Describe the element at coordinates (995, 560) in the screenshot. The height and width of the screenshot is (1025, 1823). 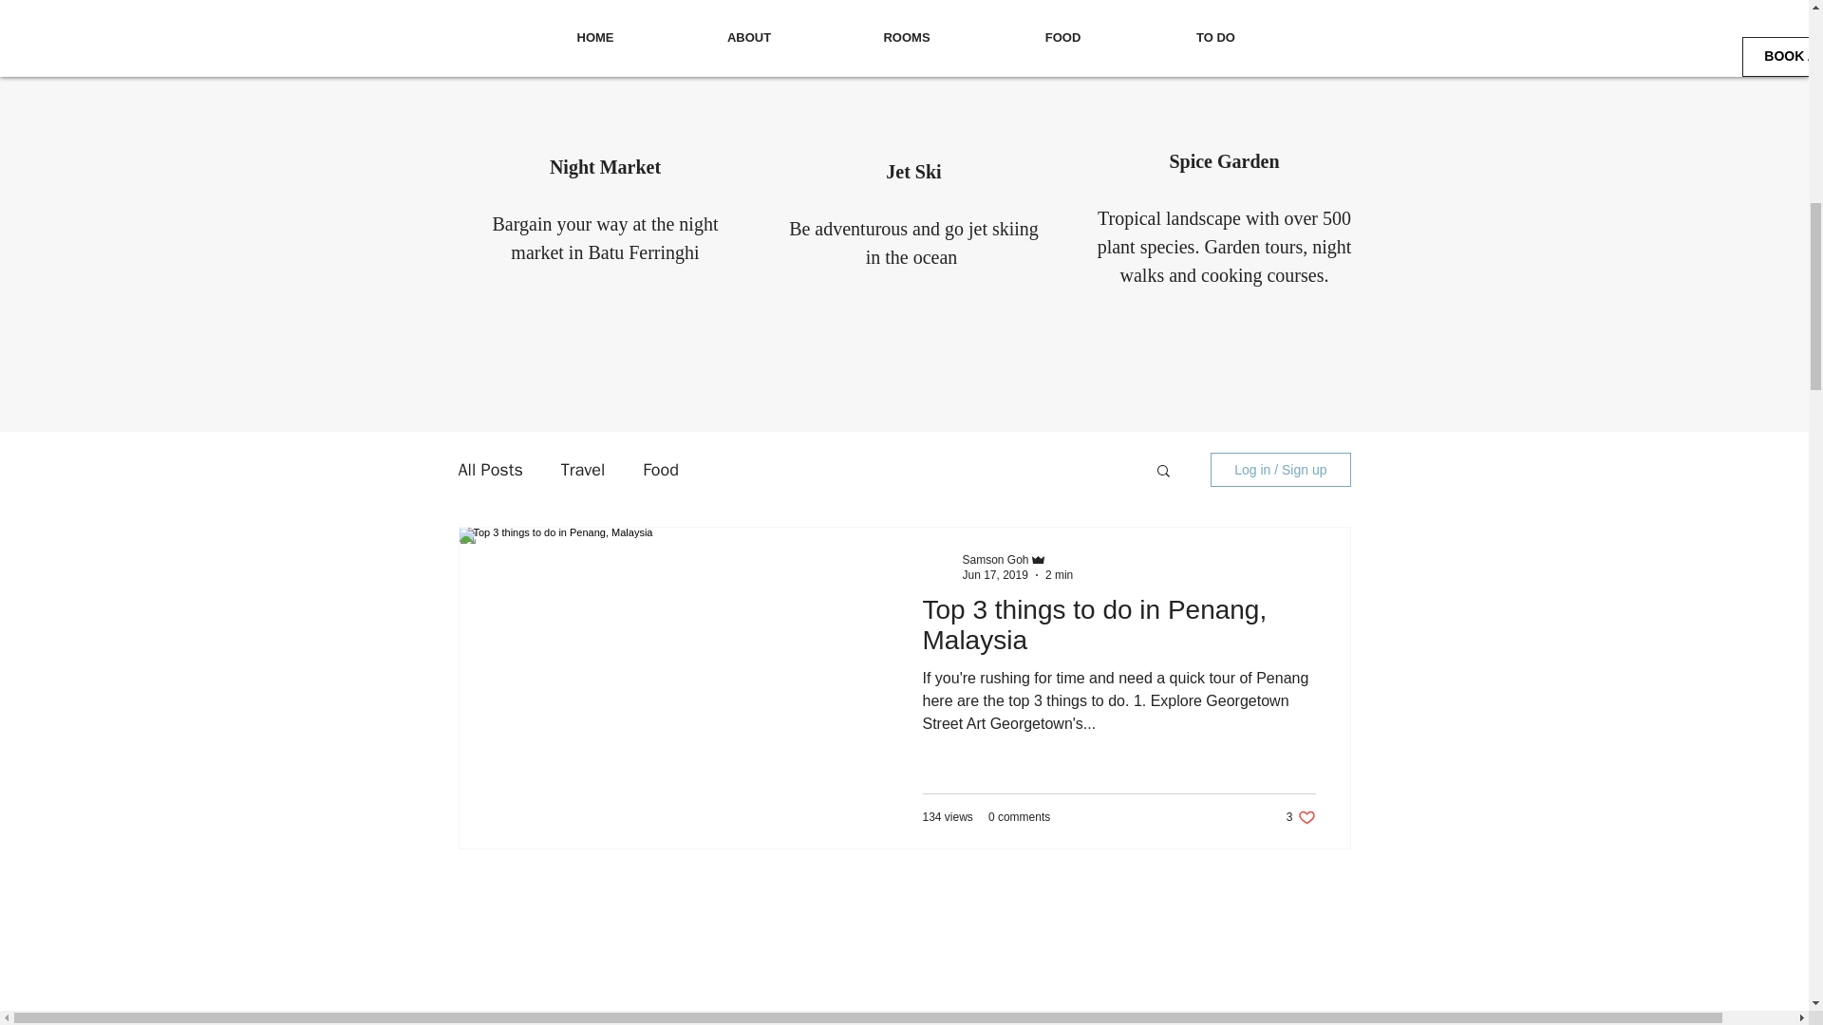
I see `Samson Goh` at that location.